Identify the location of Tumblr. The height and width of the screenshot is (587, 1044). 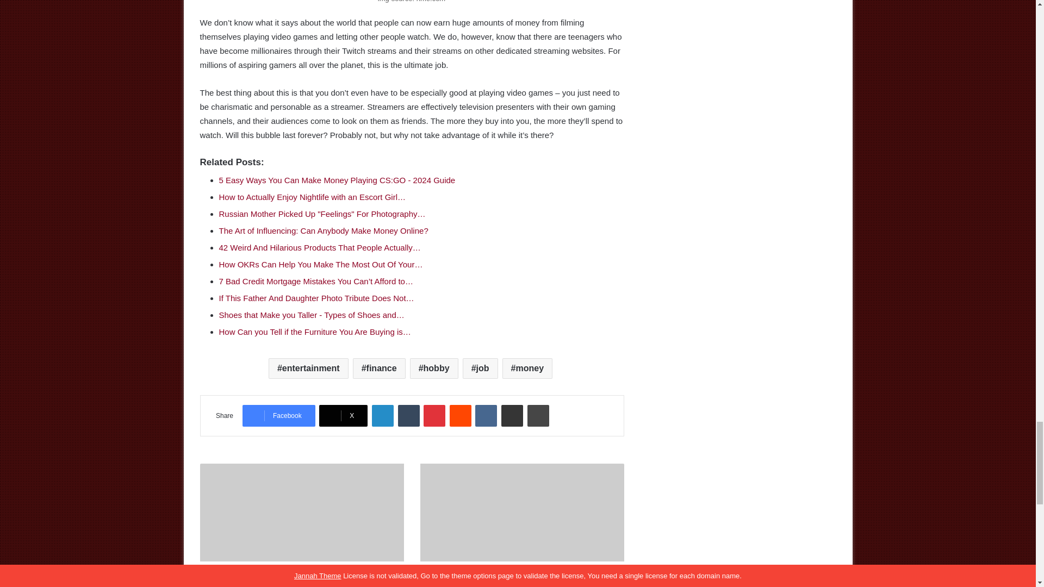
(408, 416).